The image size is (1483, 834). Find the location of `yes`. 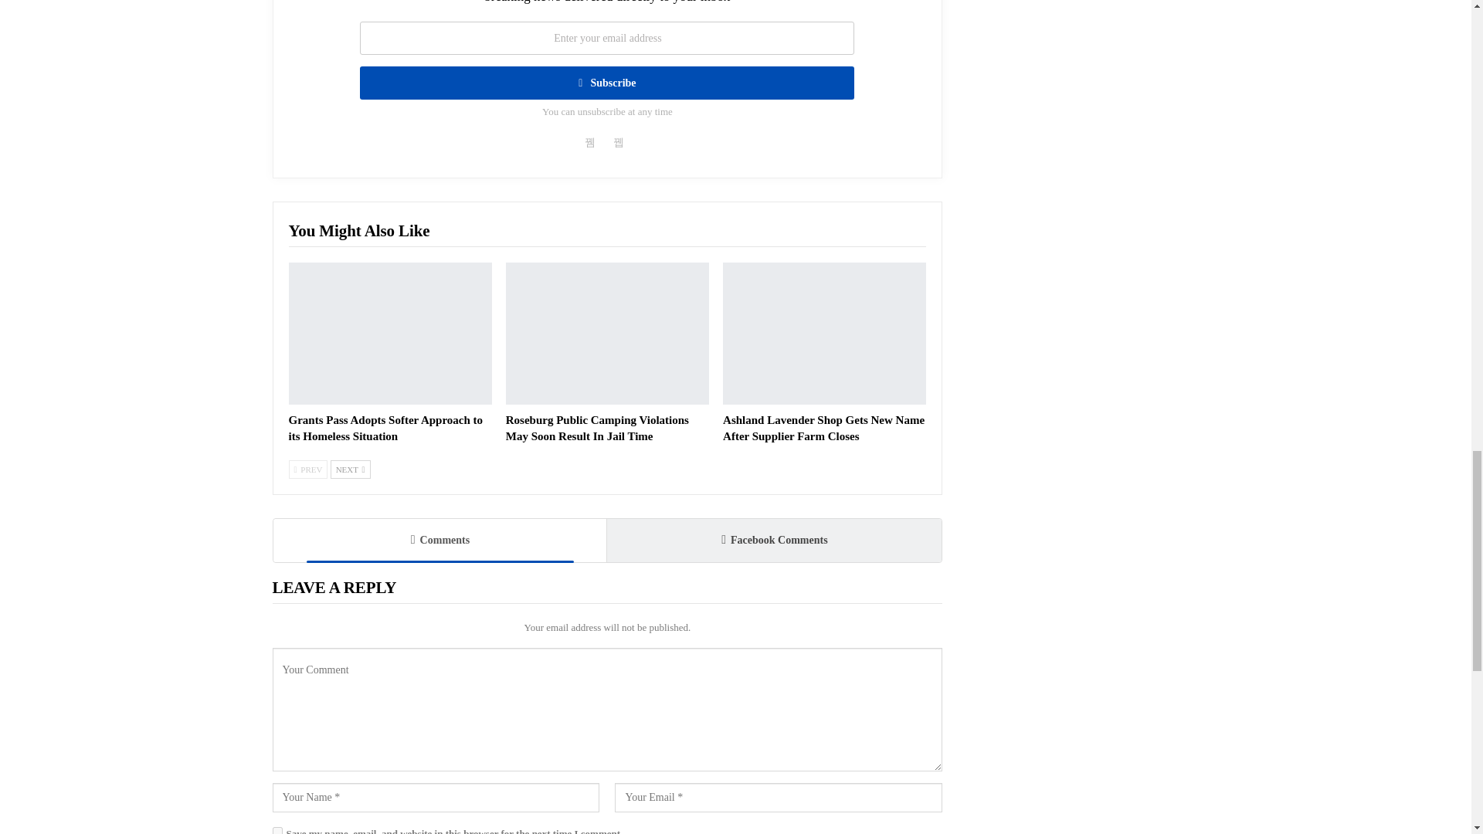

yes is located at coordinates (277, 831).